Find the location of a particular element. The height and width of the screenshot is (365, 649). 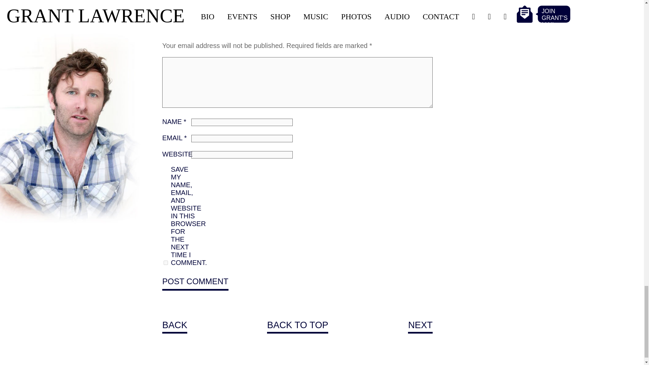

NEXT is located at coordinates (420, 326).